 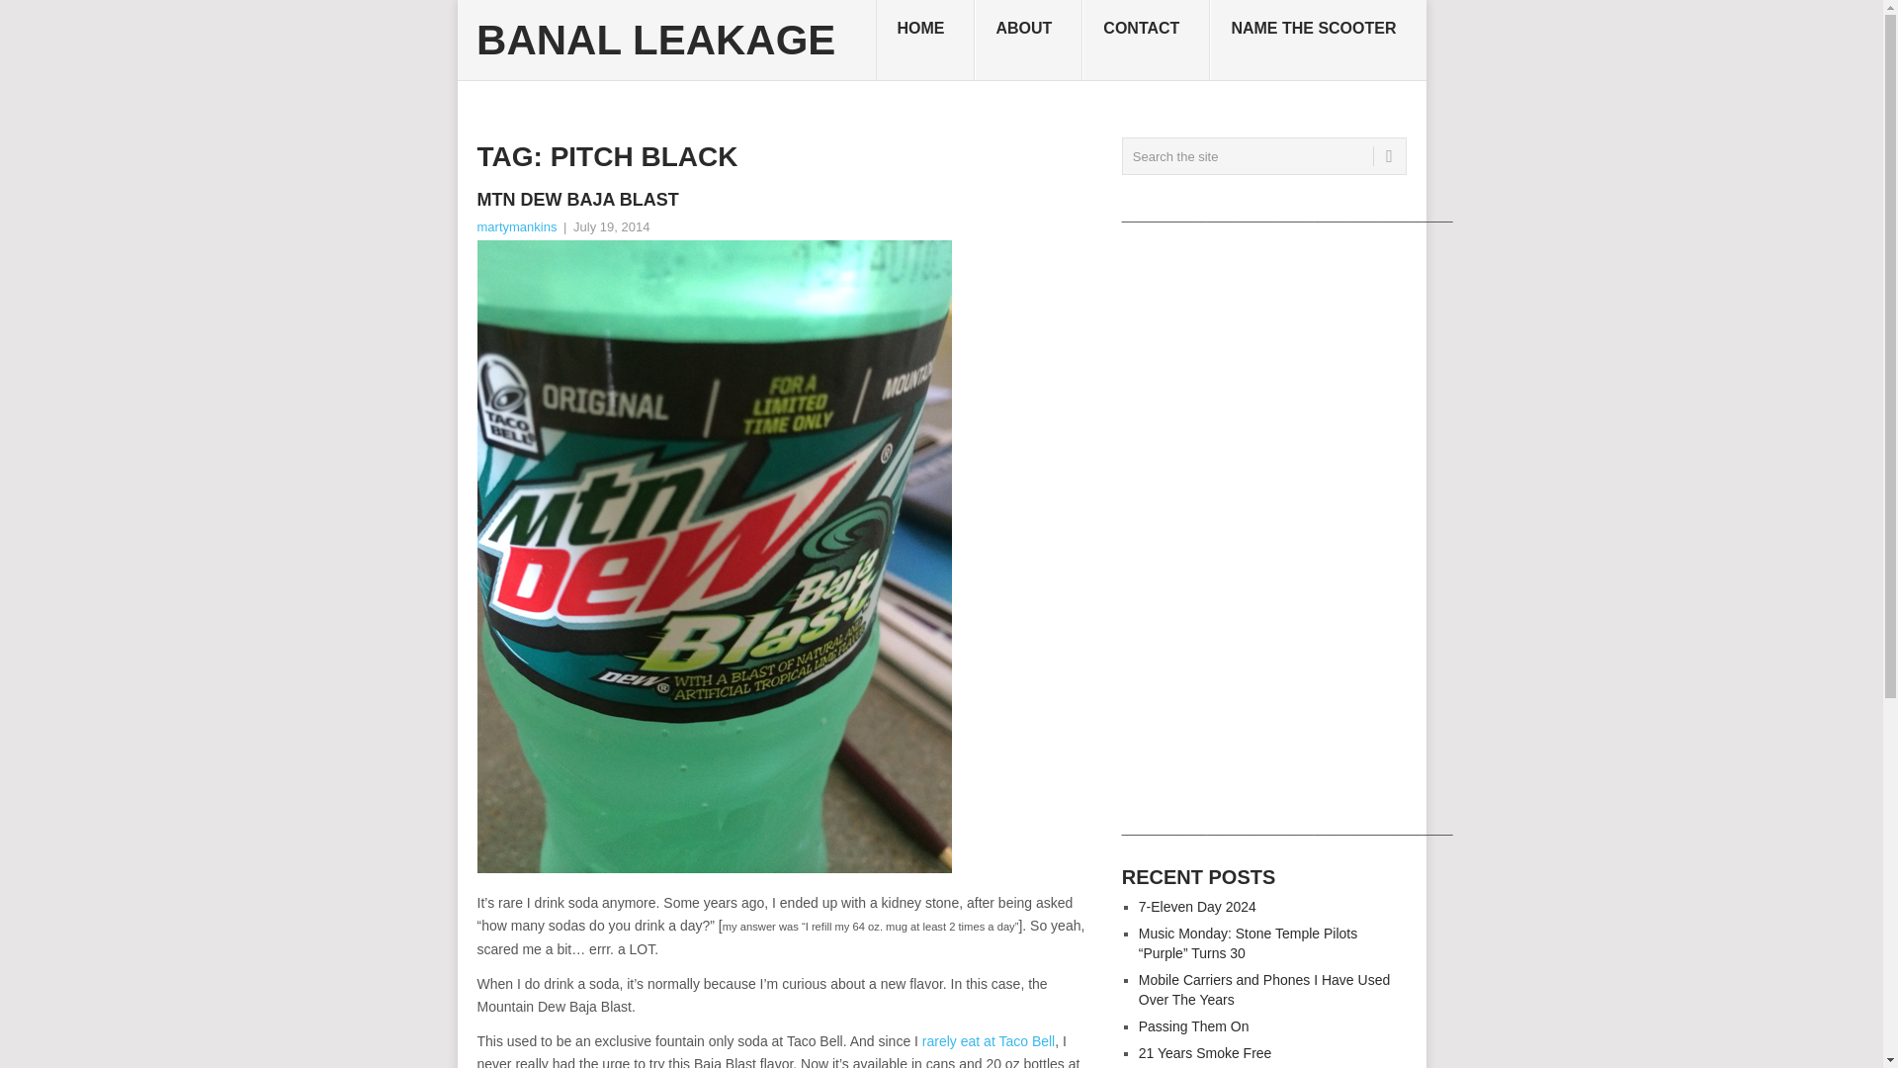 What do you see at coordinates (654, 40) in the screenshot?
I see `BANAL LEAKAGE` at bounding box center [654, 40].